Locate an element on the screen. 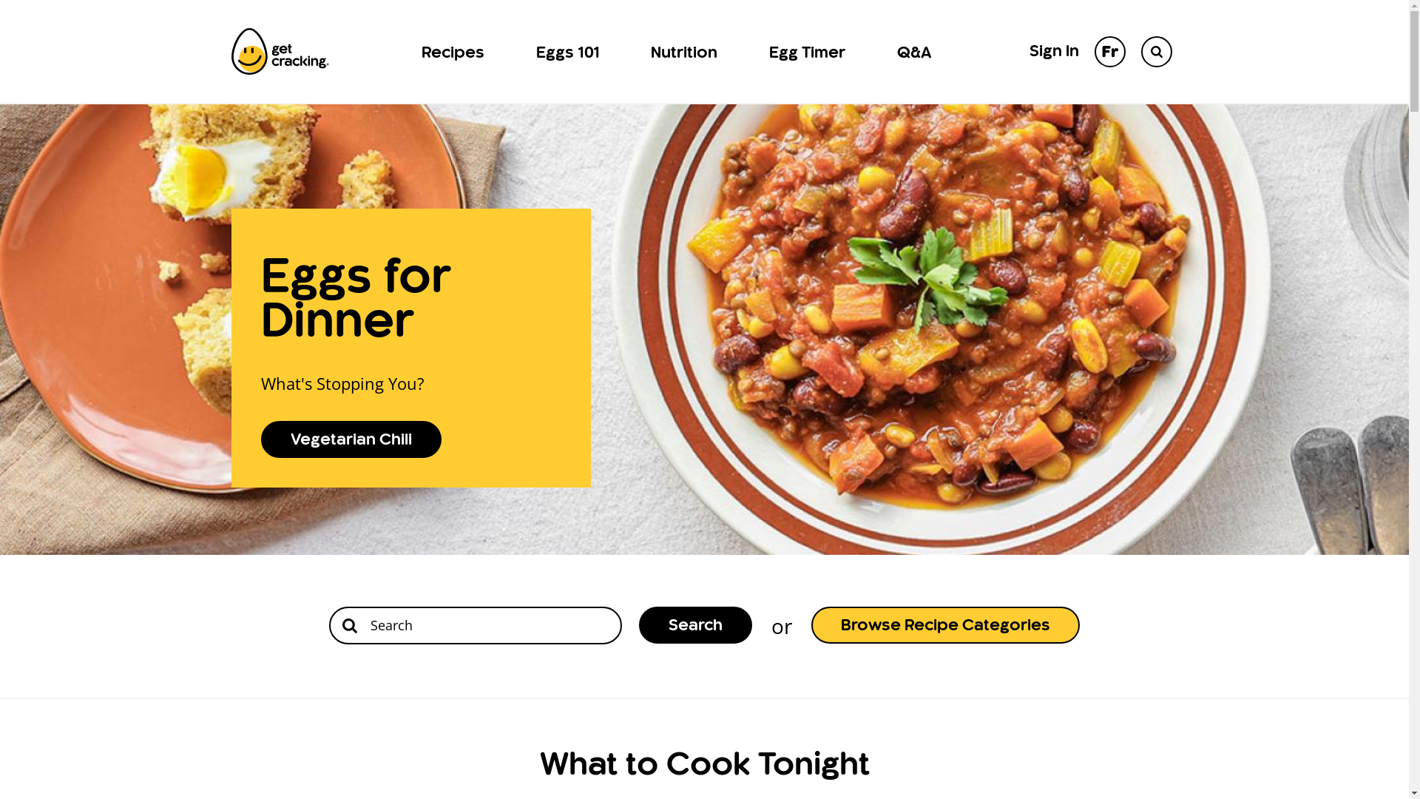  Q&A is located at coordinates (914, 52).